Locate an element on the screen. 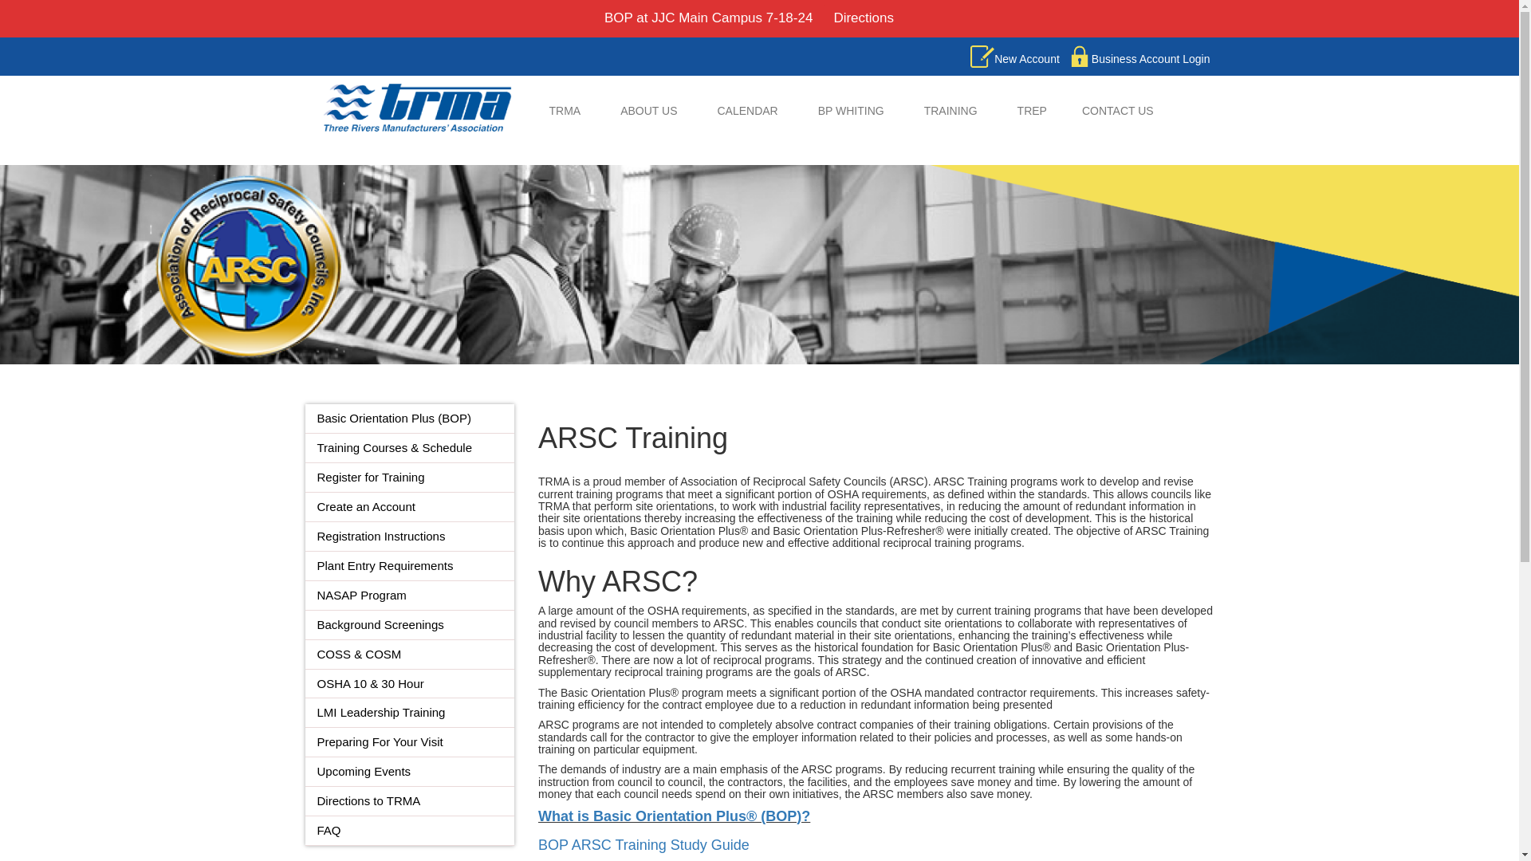 The height and width of the screenshot is (861, 1531). Registration Instructions is located at coordinates (381, 536).